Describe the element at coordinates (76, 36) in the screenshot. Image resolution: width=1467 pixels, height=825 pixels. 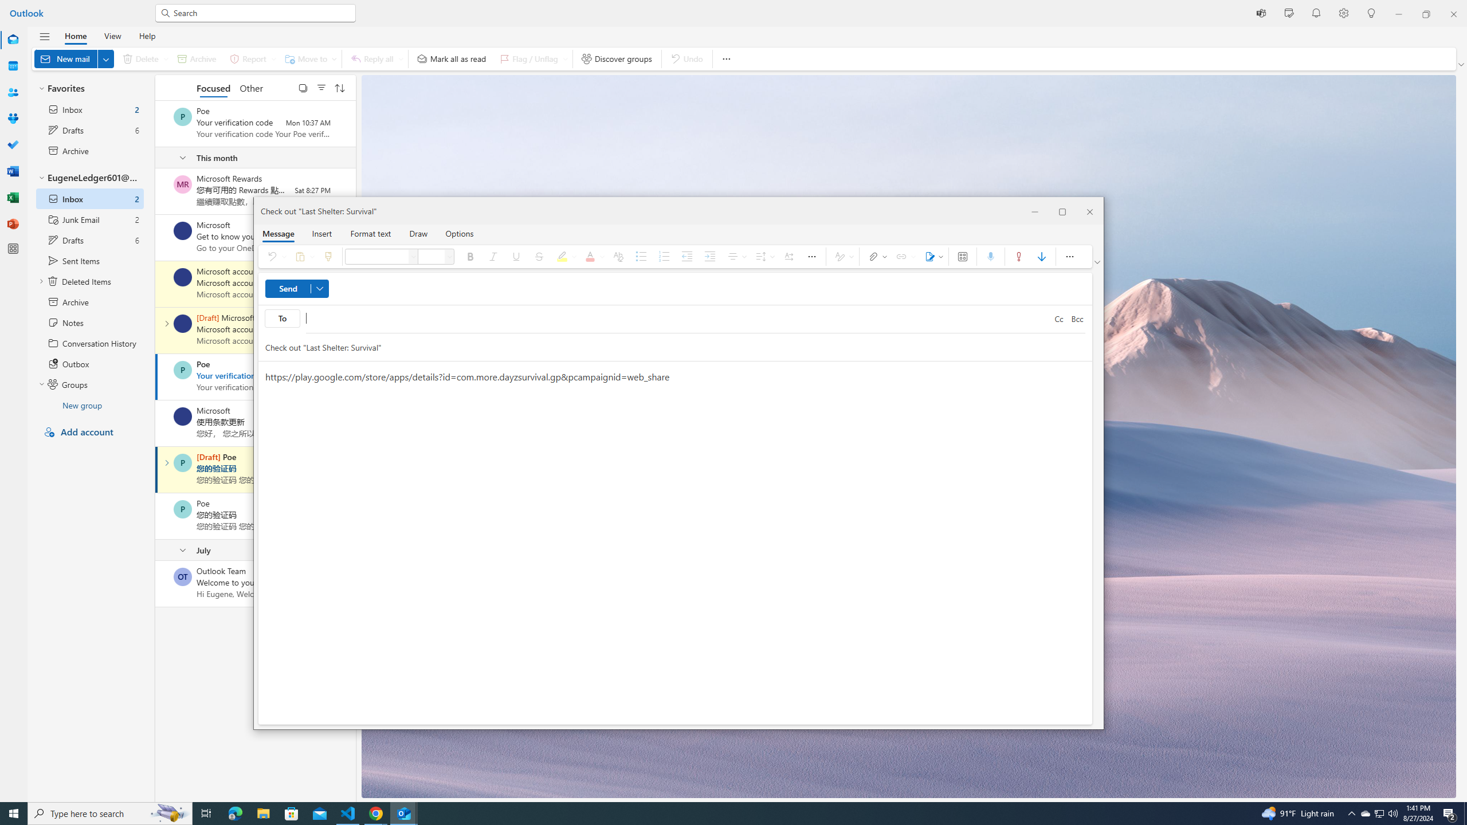
I see `Home` at that location.